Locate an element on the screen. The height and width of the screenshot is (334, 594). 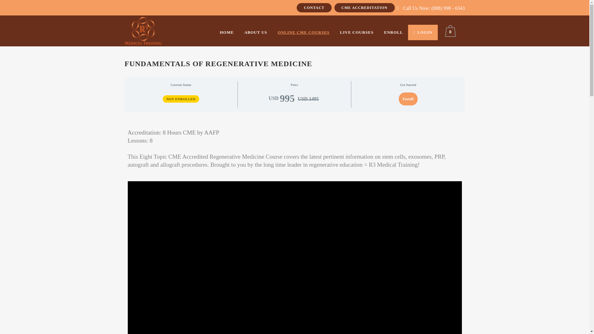
Enroll is located at coordinates (408, 99).